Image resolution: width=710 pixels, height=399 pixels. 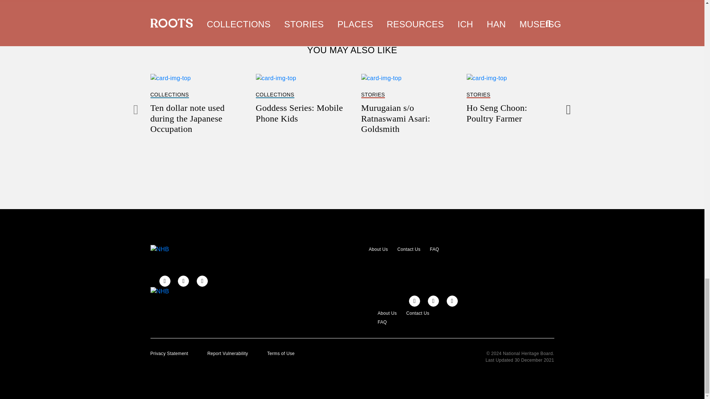 What do you see at coordinates (183, 281) in the screenshot?
I see `Instagram` at bounding box center [183, 281].